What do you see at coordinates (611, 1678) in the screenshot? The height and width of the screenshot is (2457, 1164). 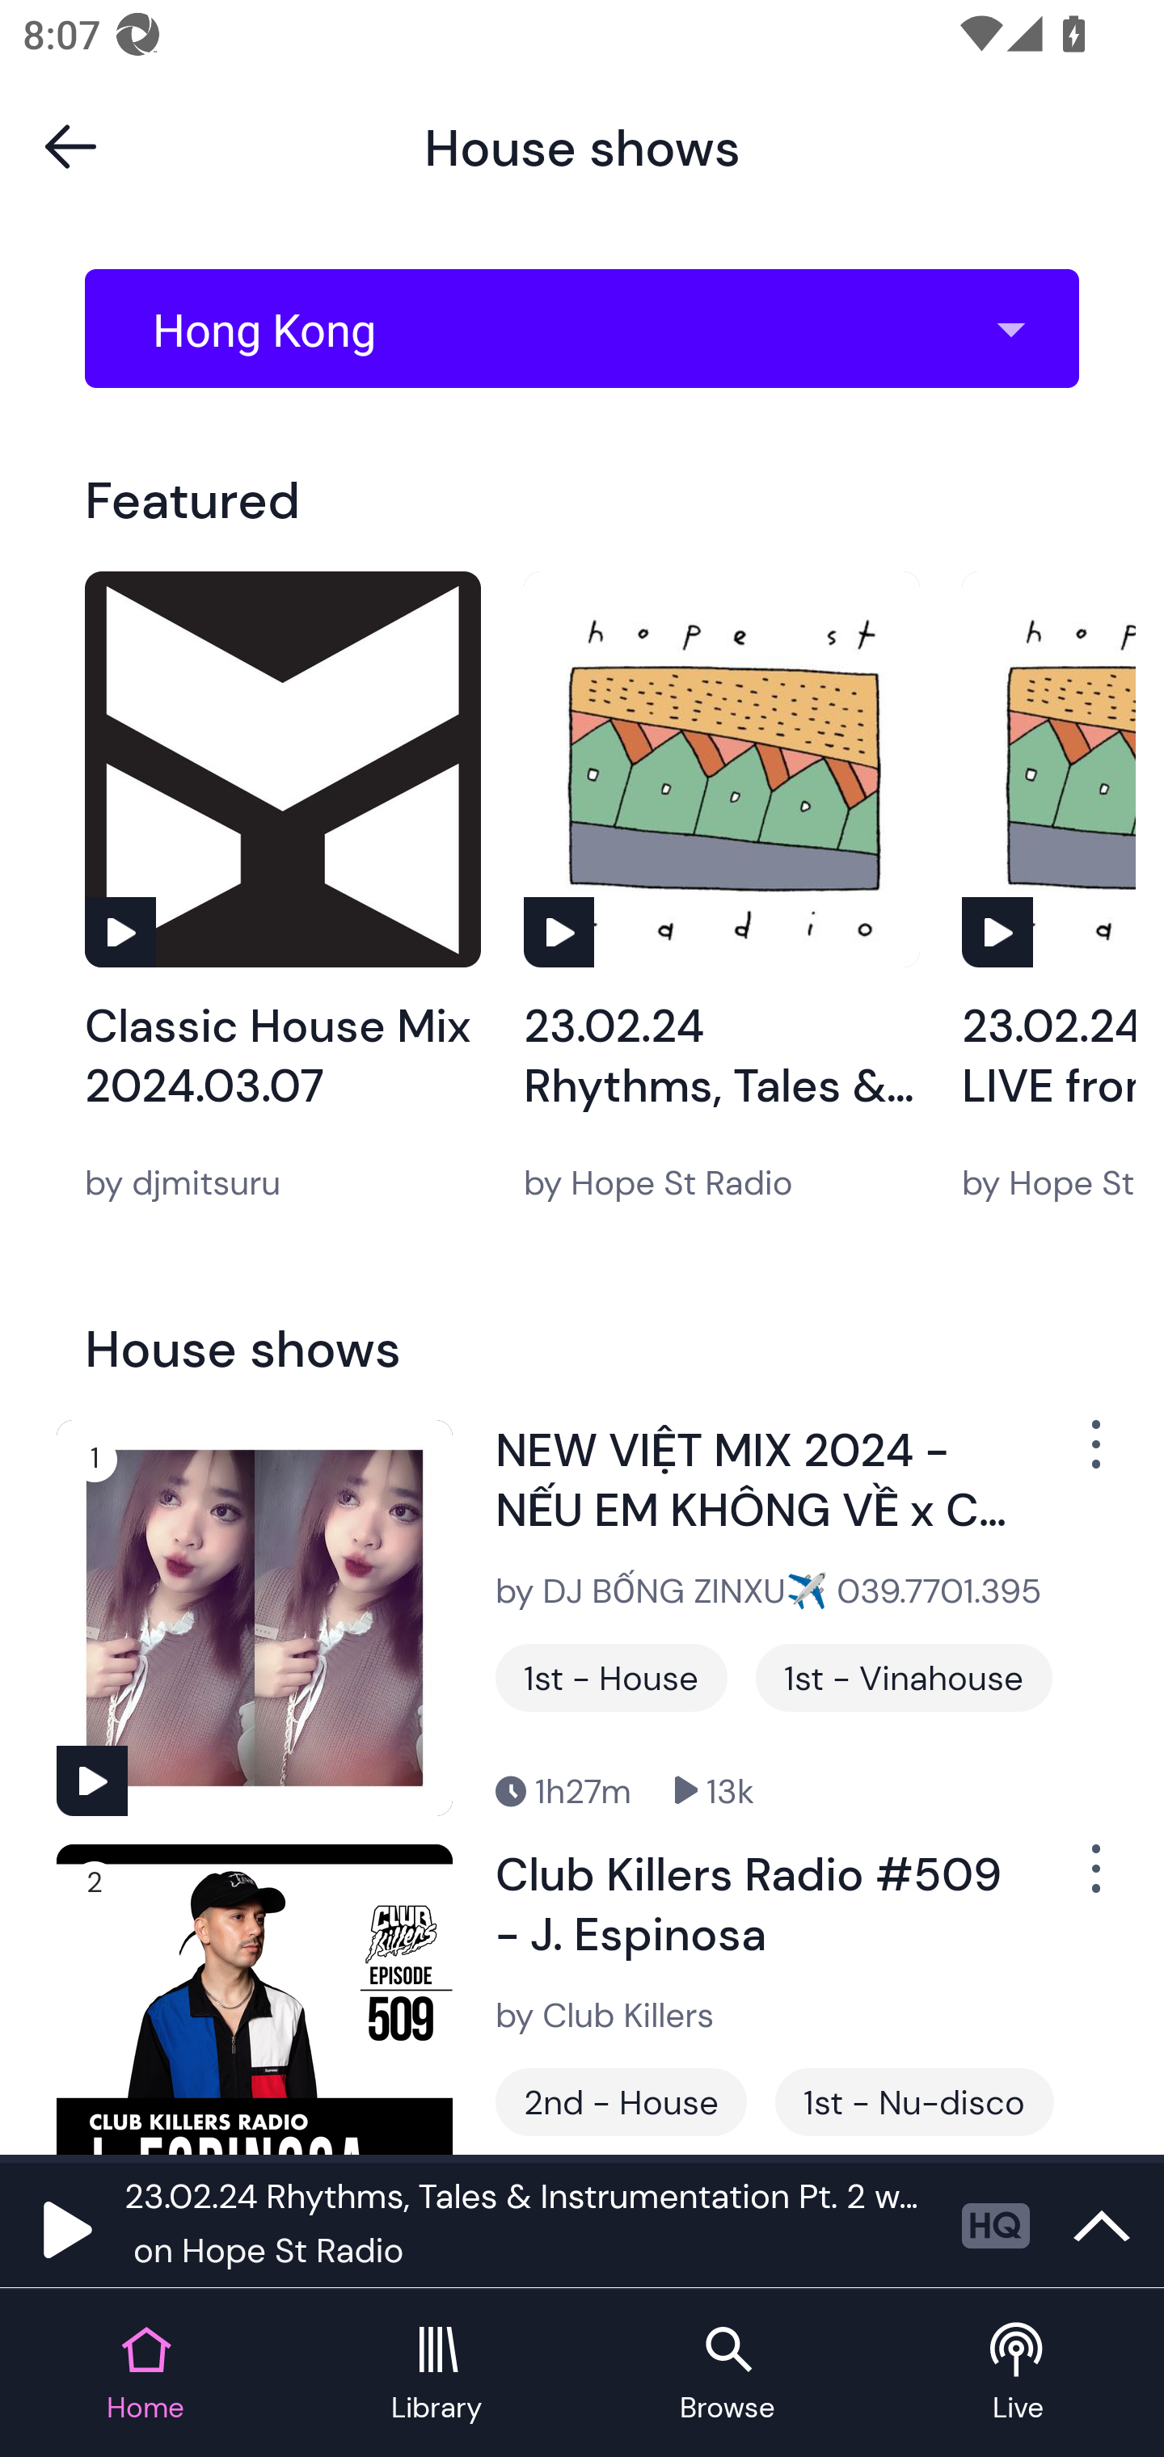 I see `1st - House` at bounding box center [611, 1678].